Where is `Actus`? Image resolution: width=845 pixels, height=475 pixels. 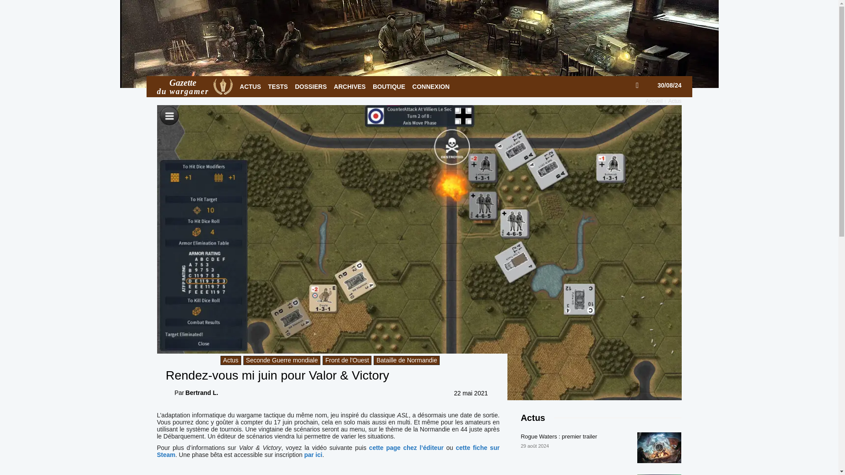 Actus is located at coordinates (674, 101).